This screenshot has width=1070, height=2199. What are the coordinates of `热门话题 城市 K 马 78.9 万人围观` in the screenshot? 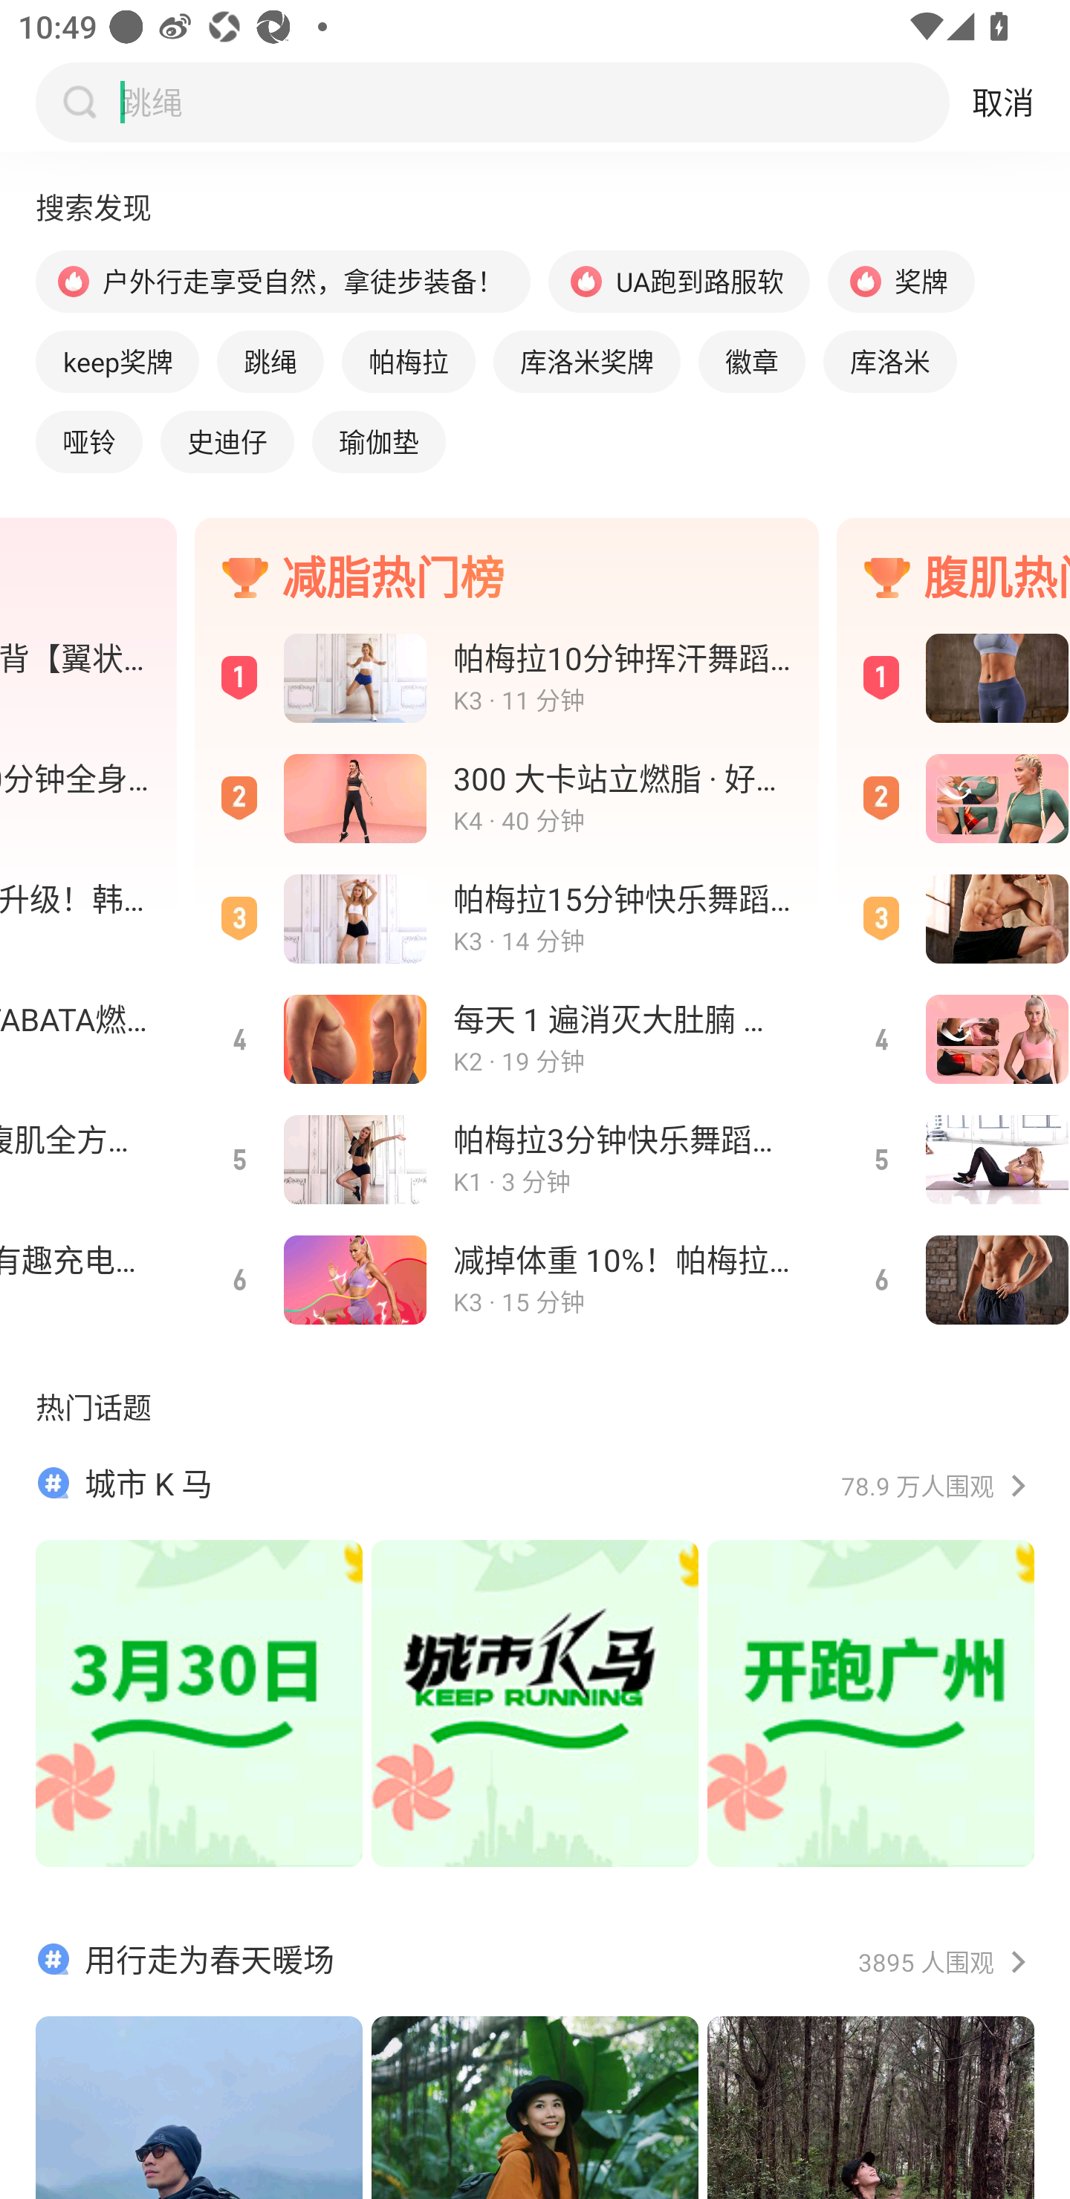 It's located at (535, 1654).